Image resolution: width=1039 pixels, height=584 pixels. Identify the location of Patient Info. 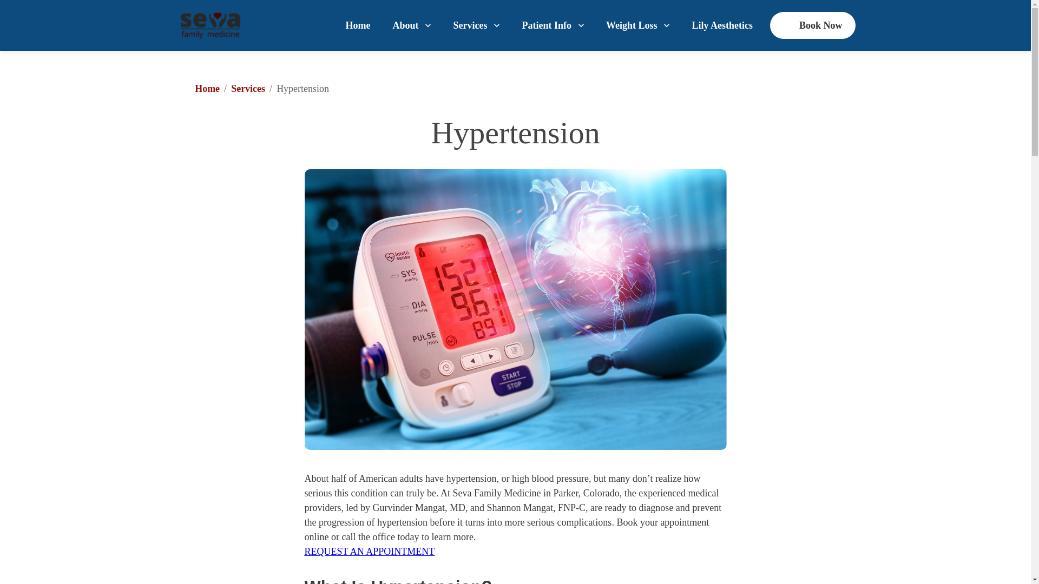
(553, 25).